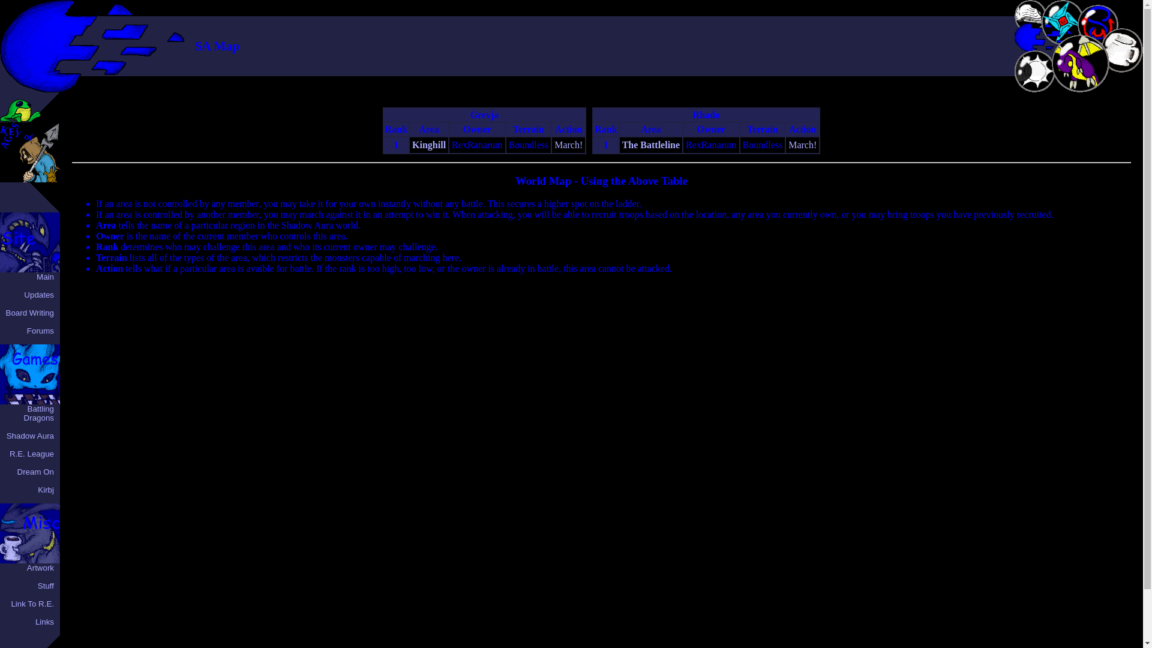  Describe the element at coordinates (1037, 43) in the screenshot. I see `Main Page` at that location.